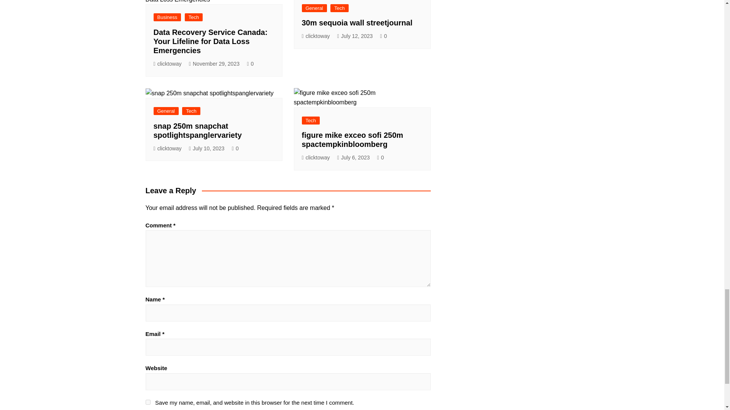 Image resolution: width=730 pixels, height=410 pixels. Describe the element at coordinates (148, 402) in the screenshot. I see `yes` at that location.